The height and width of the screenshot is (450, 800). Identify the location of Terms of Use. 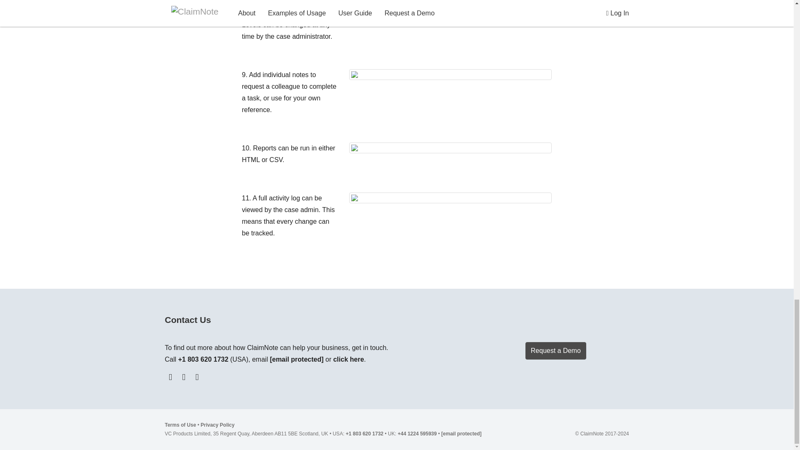
(180, 425).